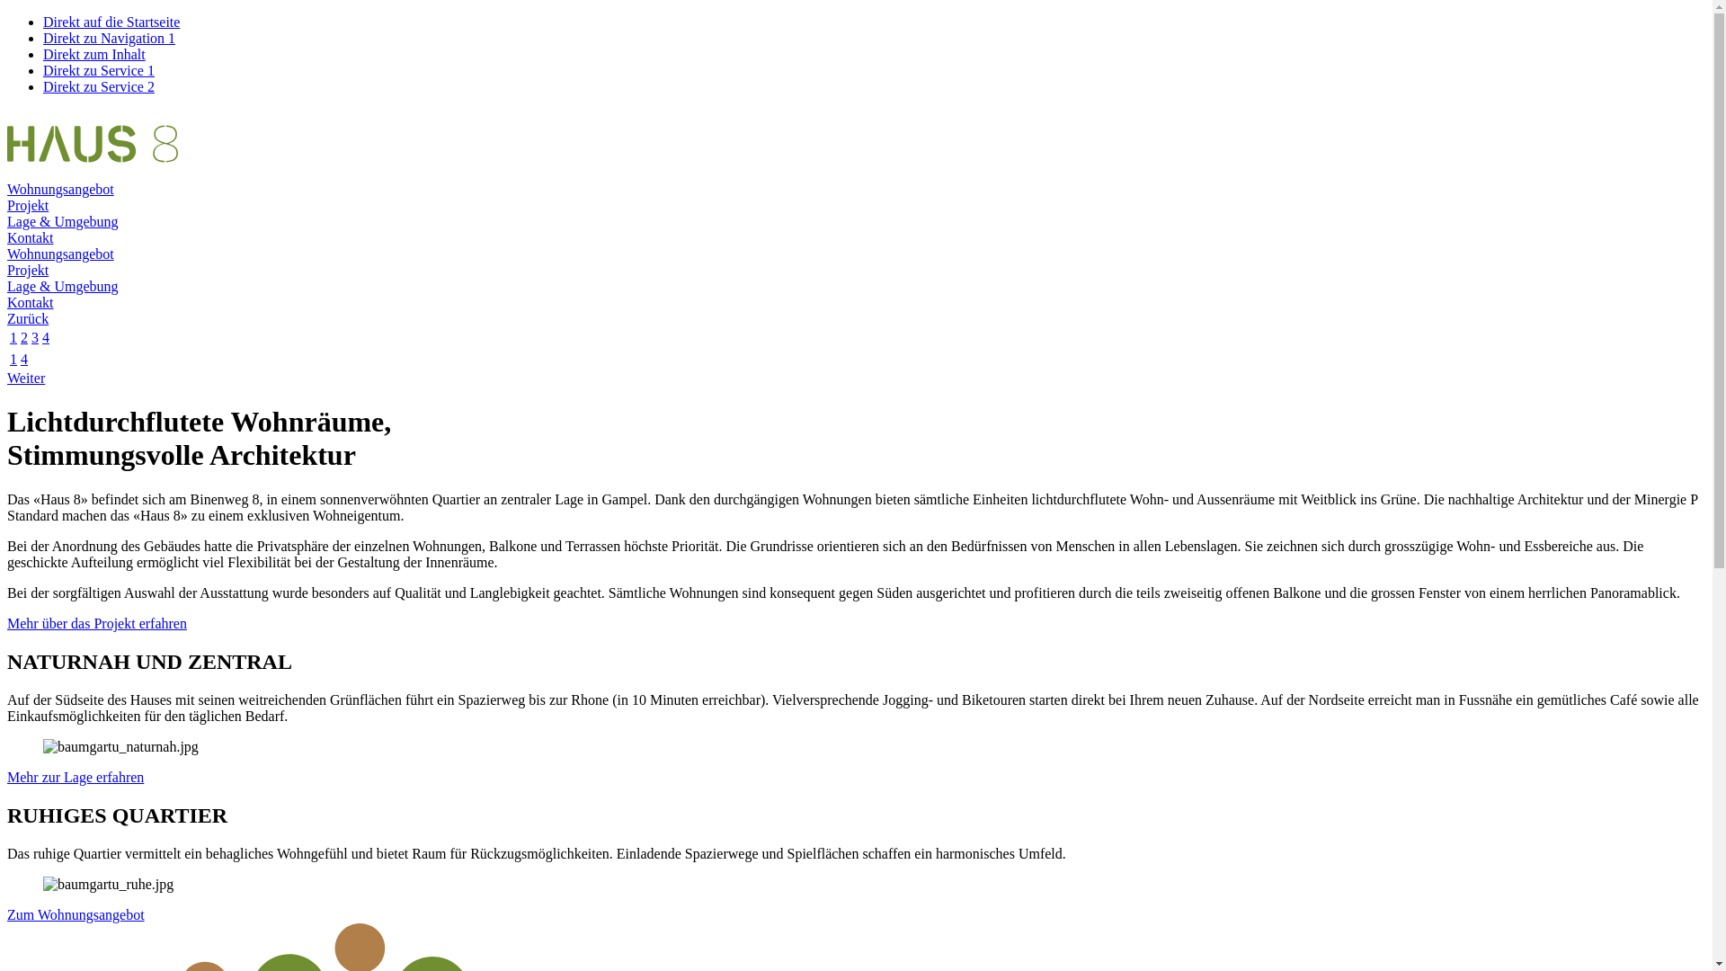  What do you see at coordinates (31, 302) in the screenshot?
I see `Kontakt` at bounding box center [31, 302].